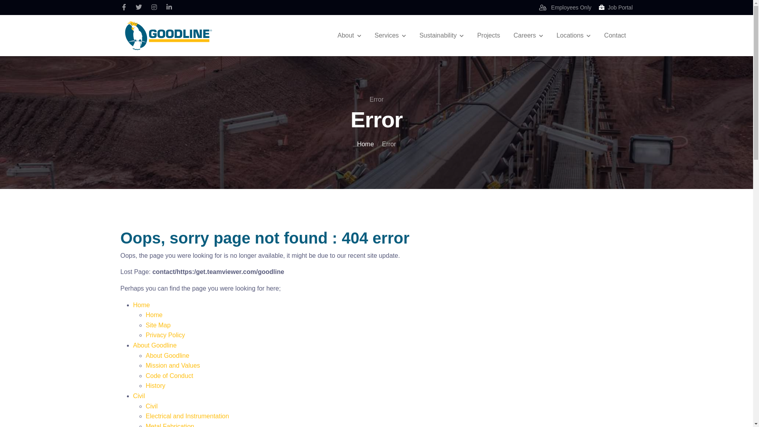 Image resolution: width=759 pixels, height=427 pixels. I want to click on Mission and Values, so click(173, 365).